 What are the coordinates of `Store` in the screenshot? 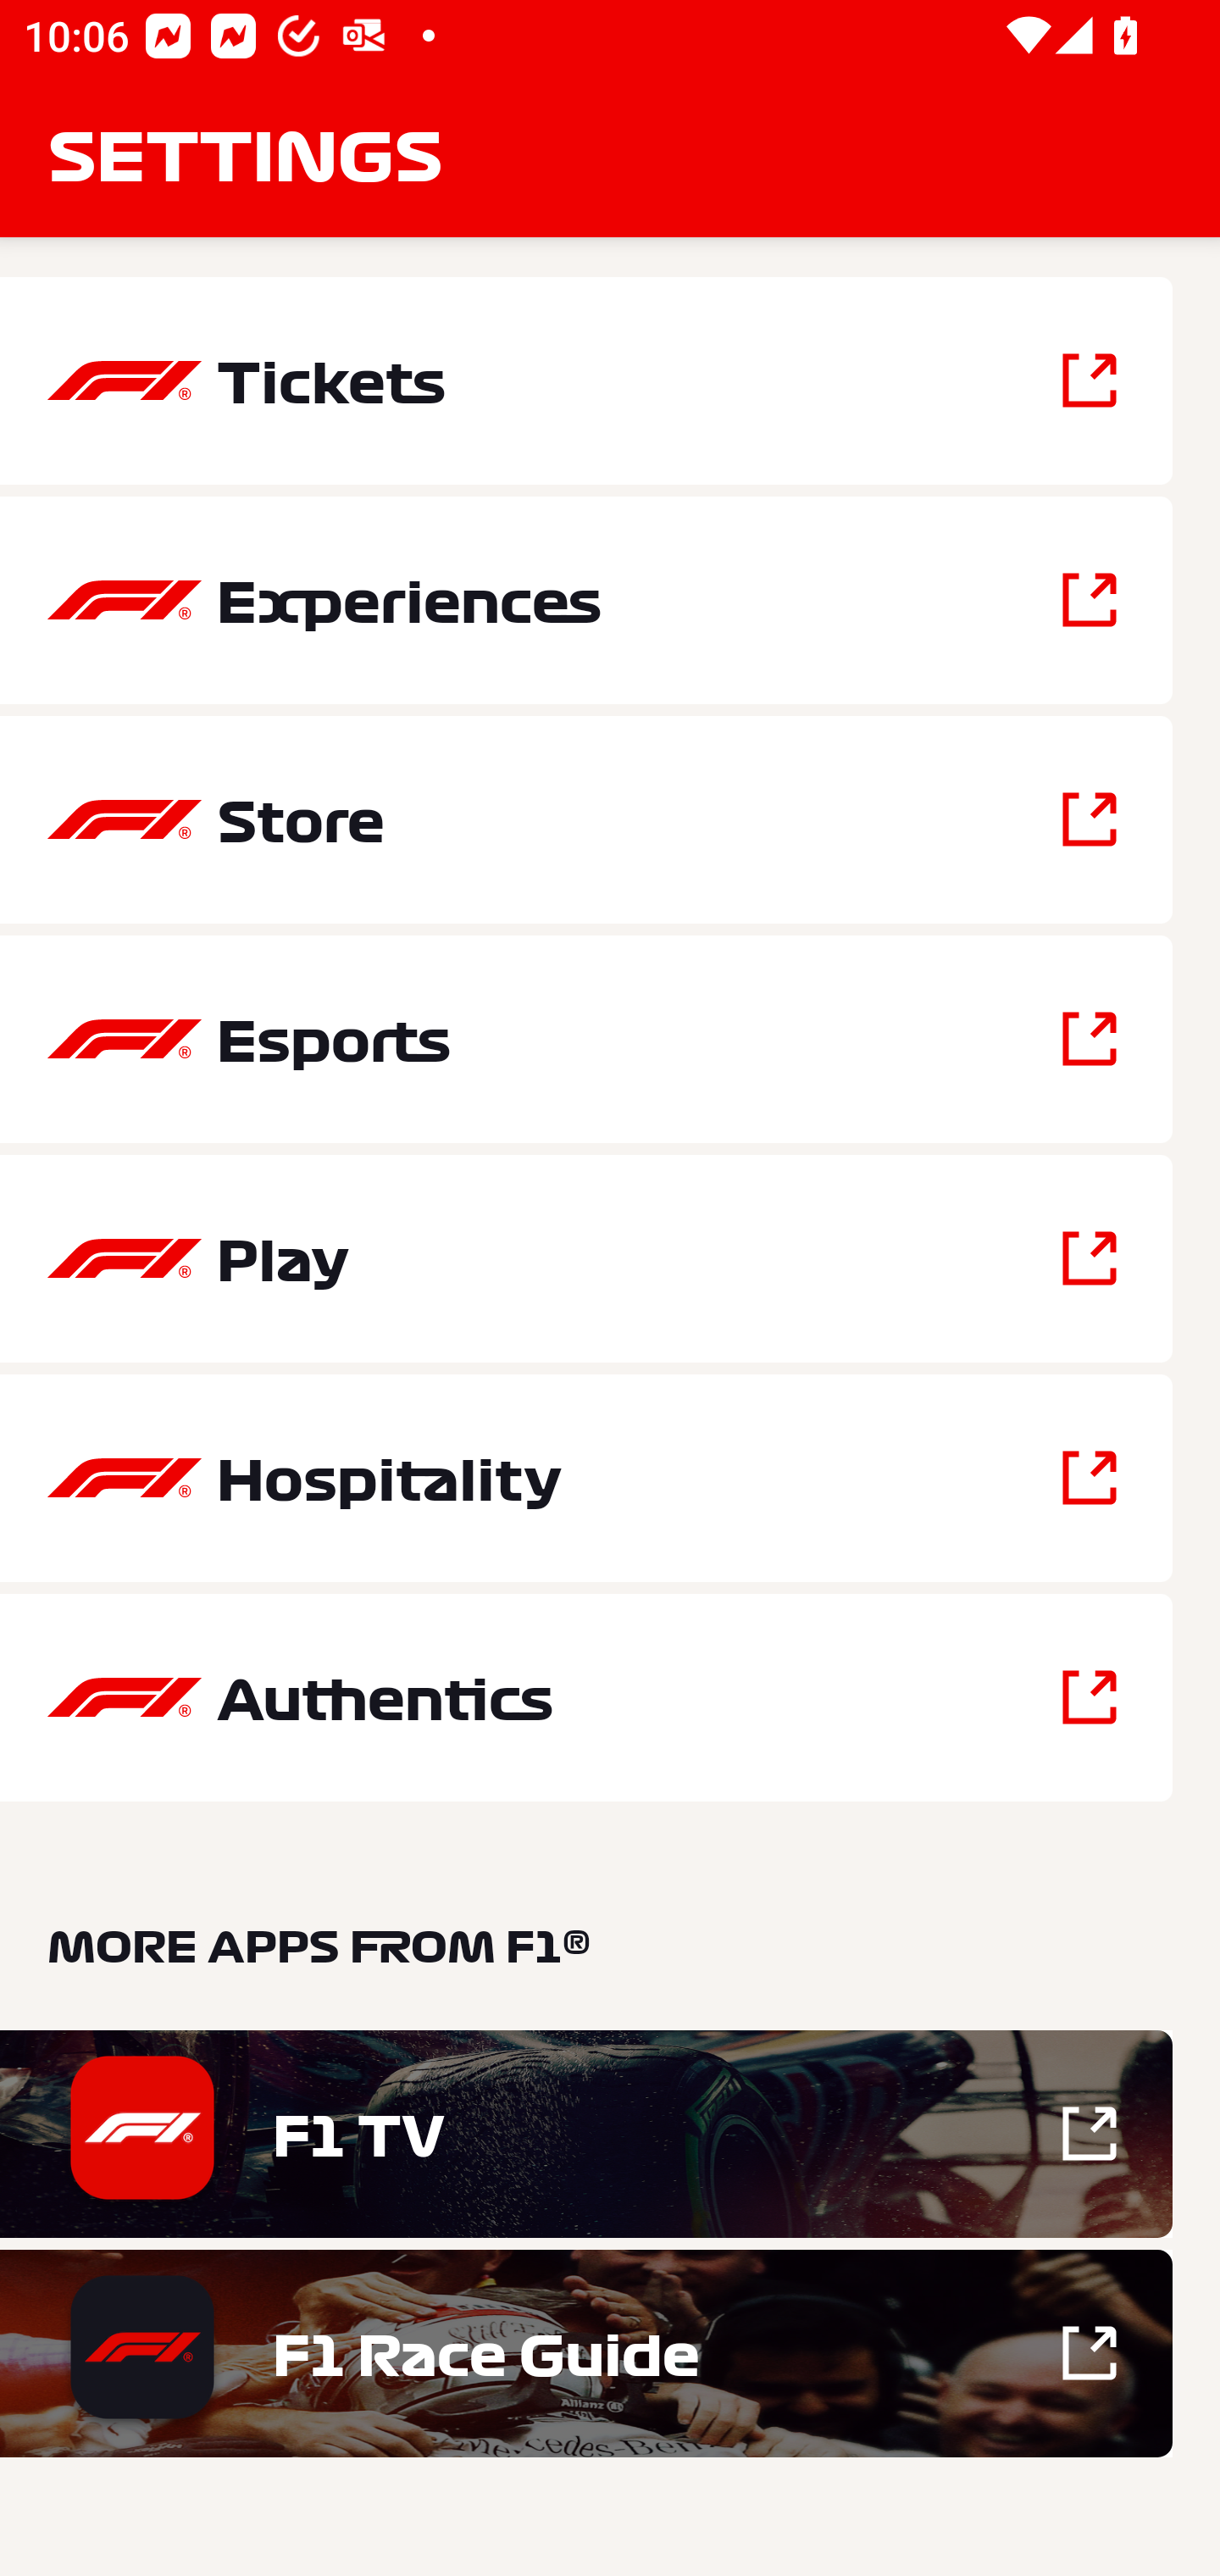 It's located at (586, 820).